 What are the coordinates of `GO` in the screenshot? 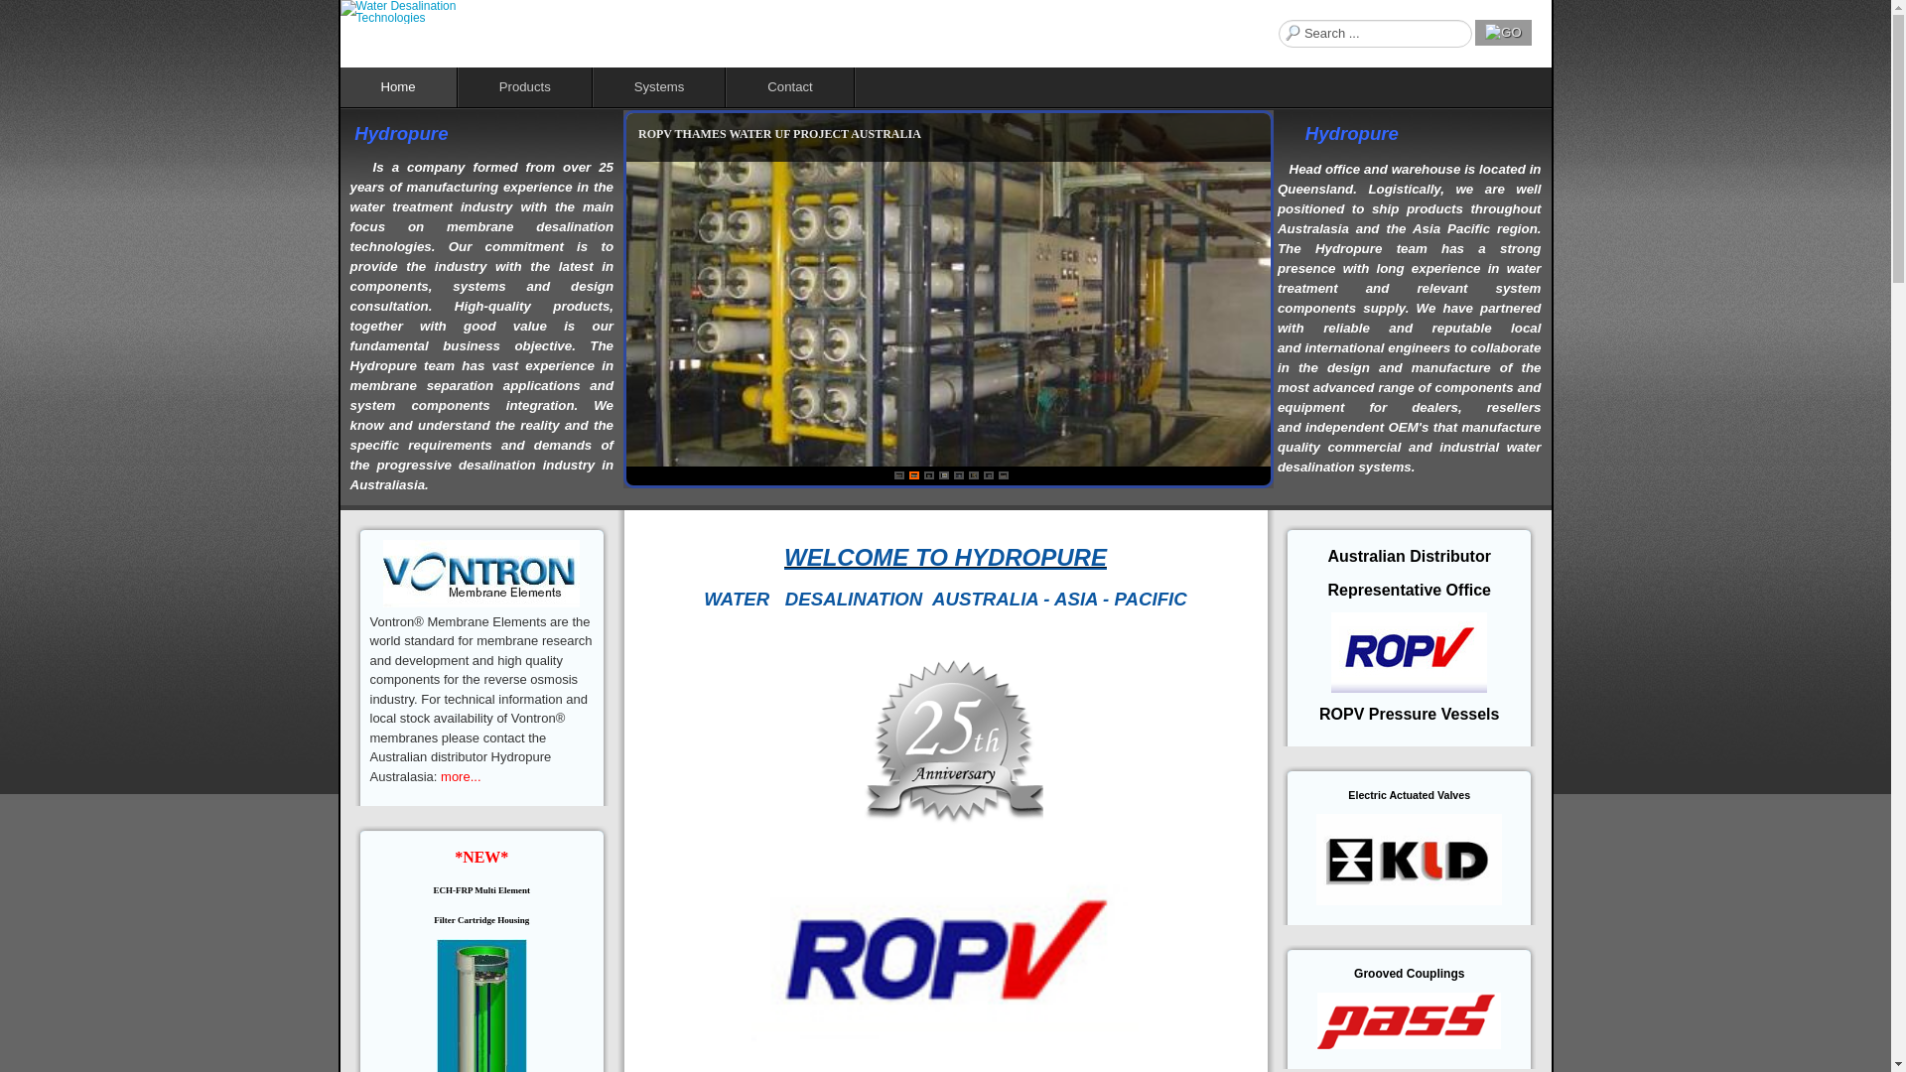 It's located at (1503, 33).